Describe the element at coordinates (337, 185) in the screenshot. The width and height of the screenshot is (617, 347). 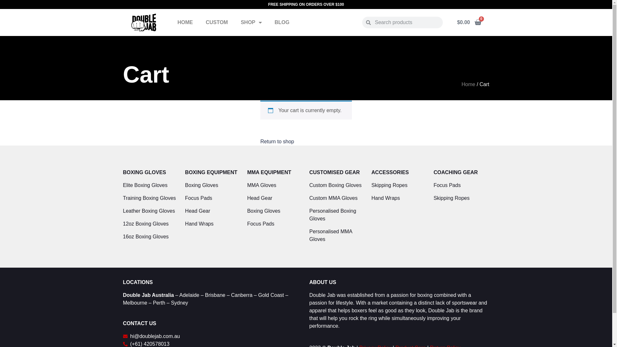
I see `Custom Boxing Gloves` at that location.